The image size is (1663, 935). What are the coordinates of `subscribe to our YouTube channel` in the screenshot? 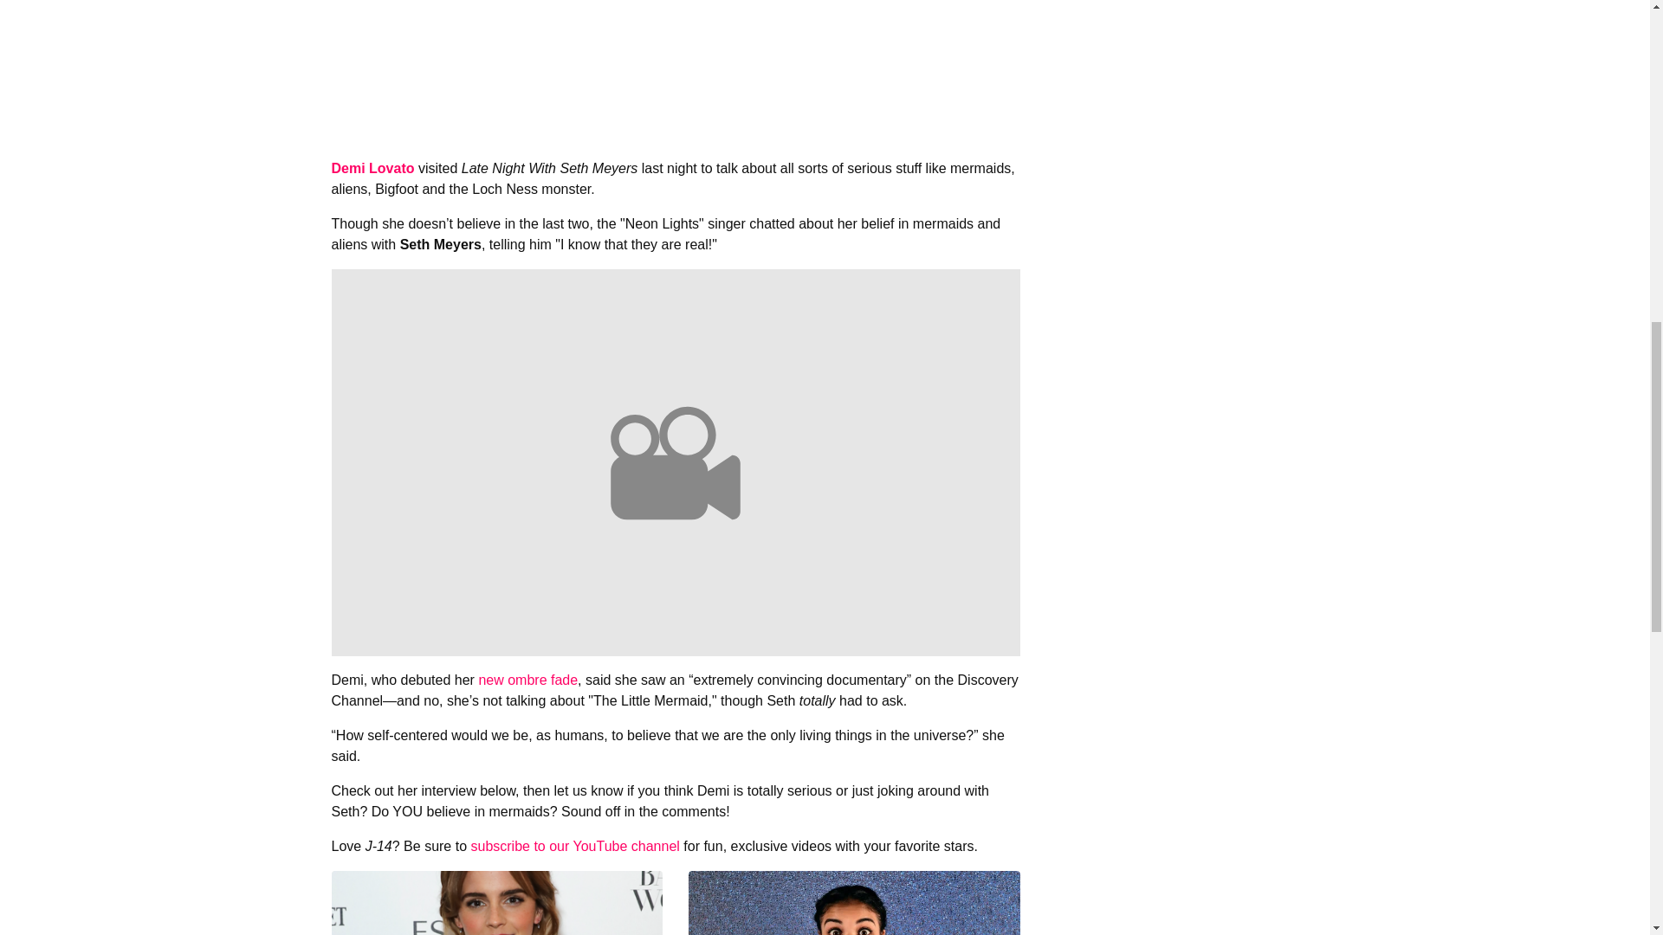 It's located at (574, 846).